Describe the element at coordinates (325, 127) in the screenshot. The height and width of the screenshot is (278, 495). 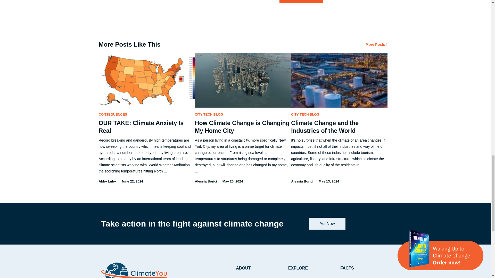
I see `Climate Change and the Industries of the World` at that location.